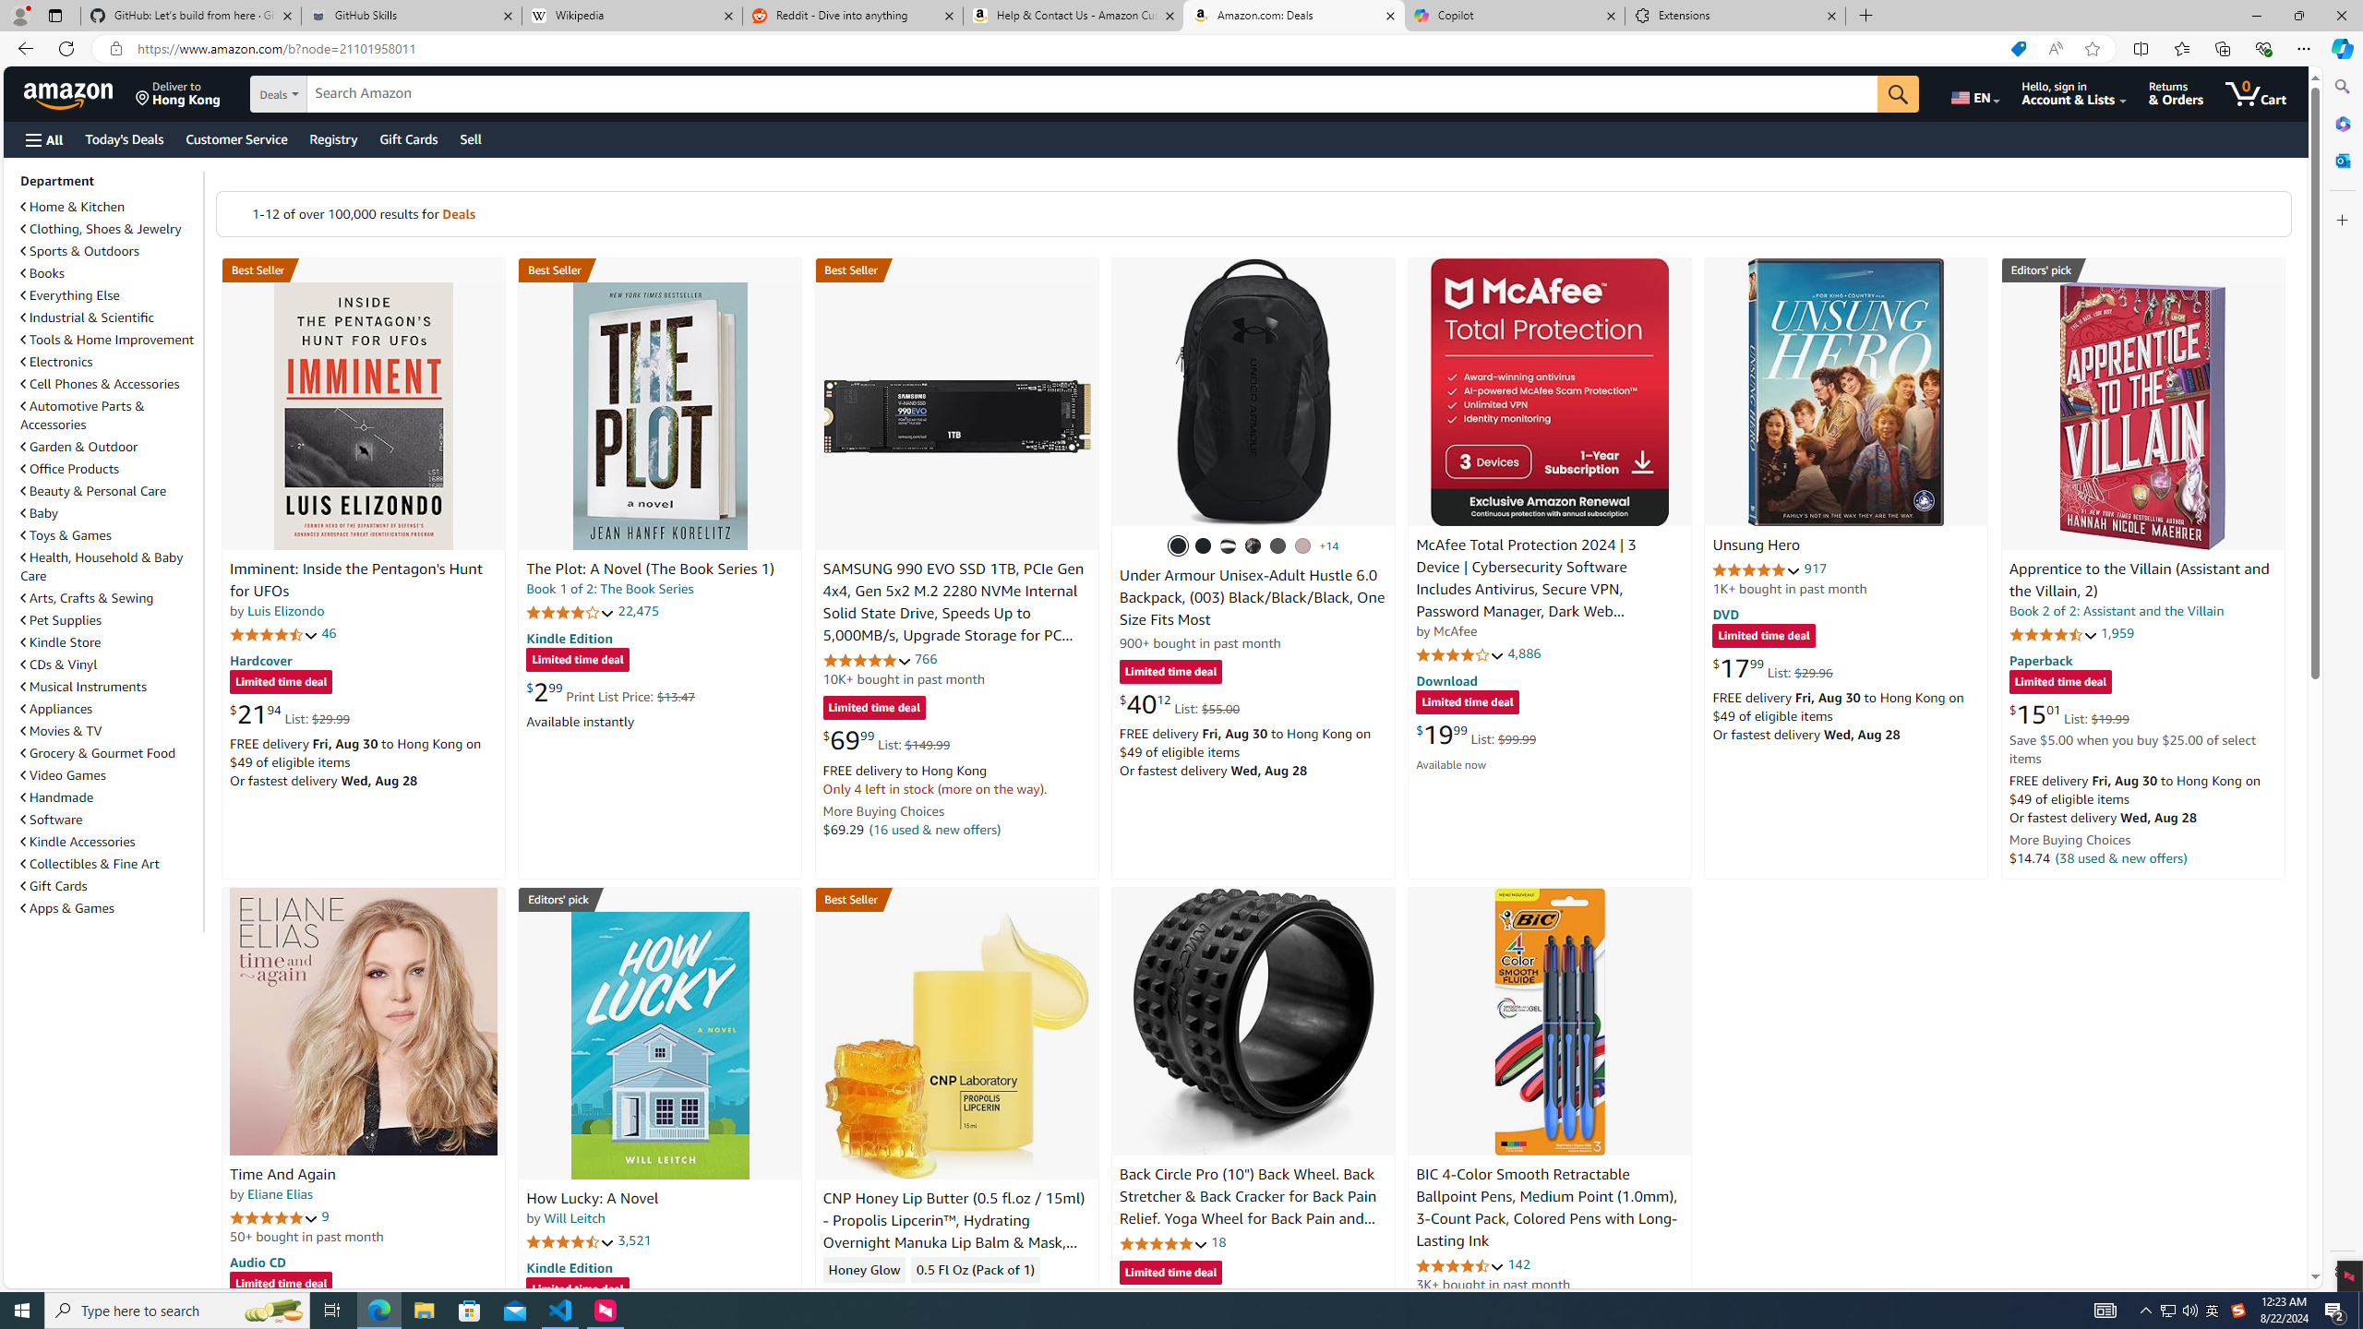 The height and width of the screenshot is (1329, 2363). What do you see at coordinates (83, 415) in the screenshot?
I see `Automotive Parts & Accessories` at bounding box center [83, 415].